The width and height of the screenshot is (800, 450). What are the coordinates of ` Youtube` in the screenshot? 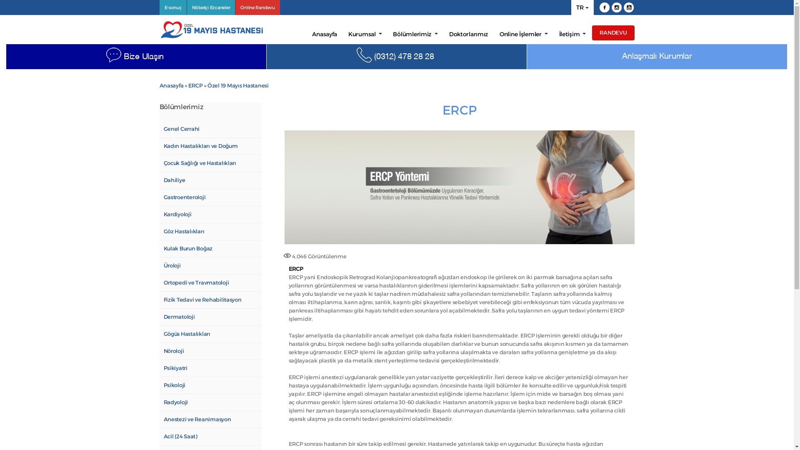 It's located at (628, 7).